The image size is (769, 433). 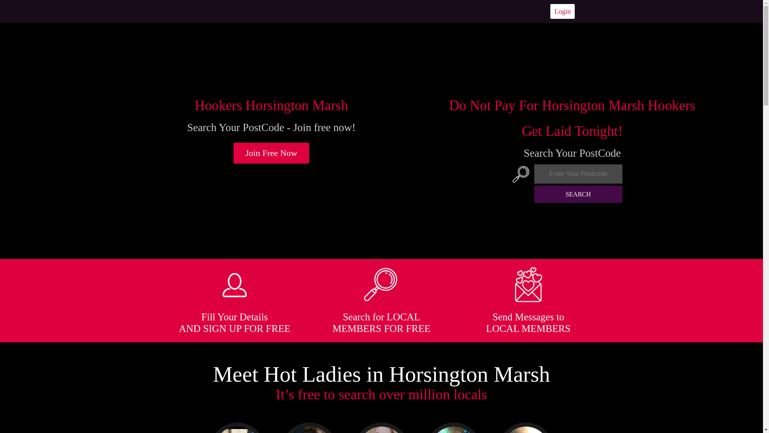 What do you see at coordinates (272, 153) in the screenshot?
I see `Join Free Now` at bounding box center [272, 153].